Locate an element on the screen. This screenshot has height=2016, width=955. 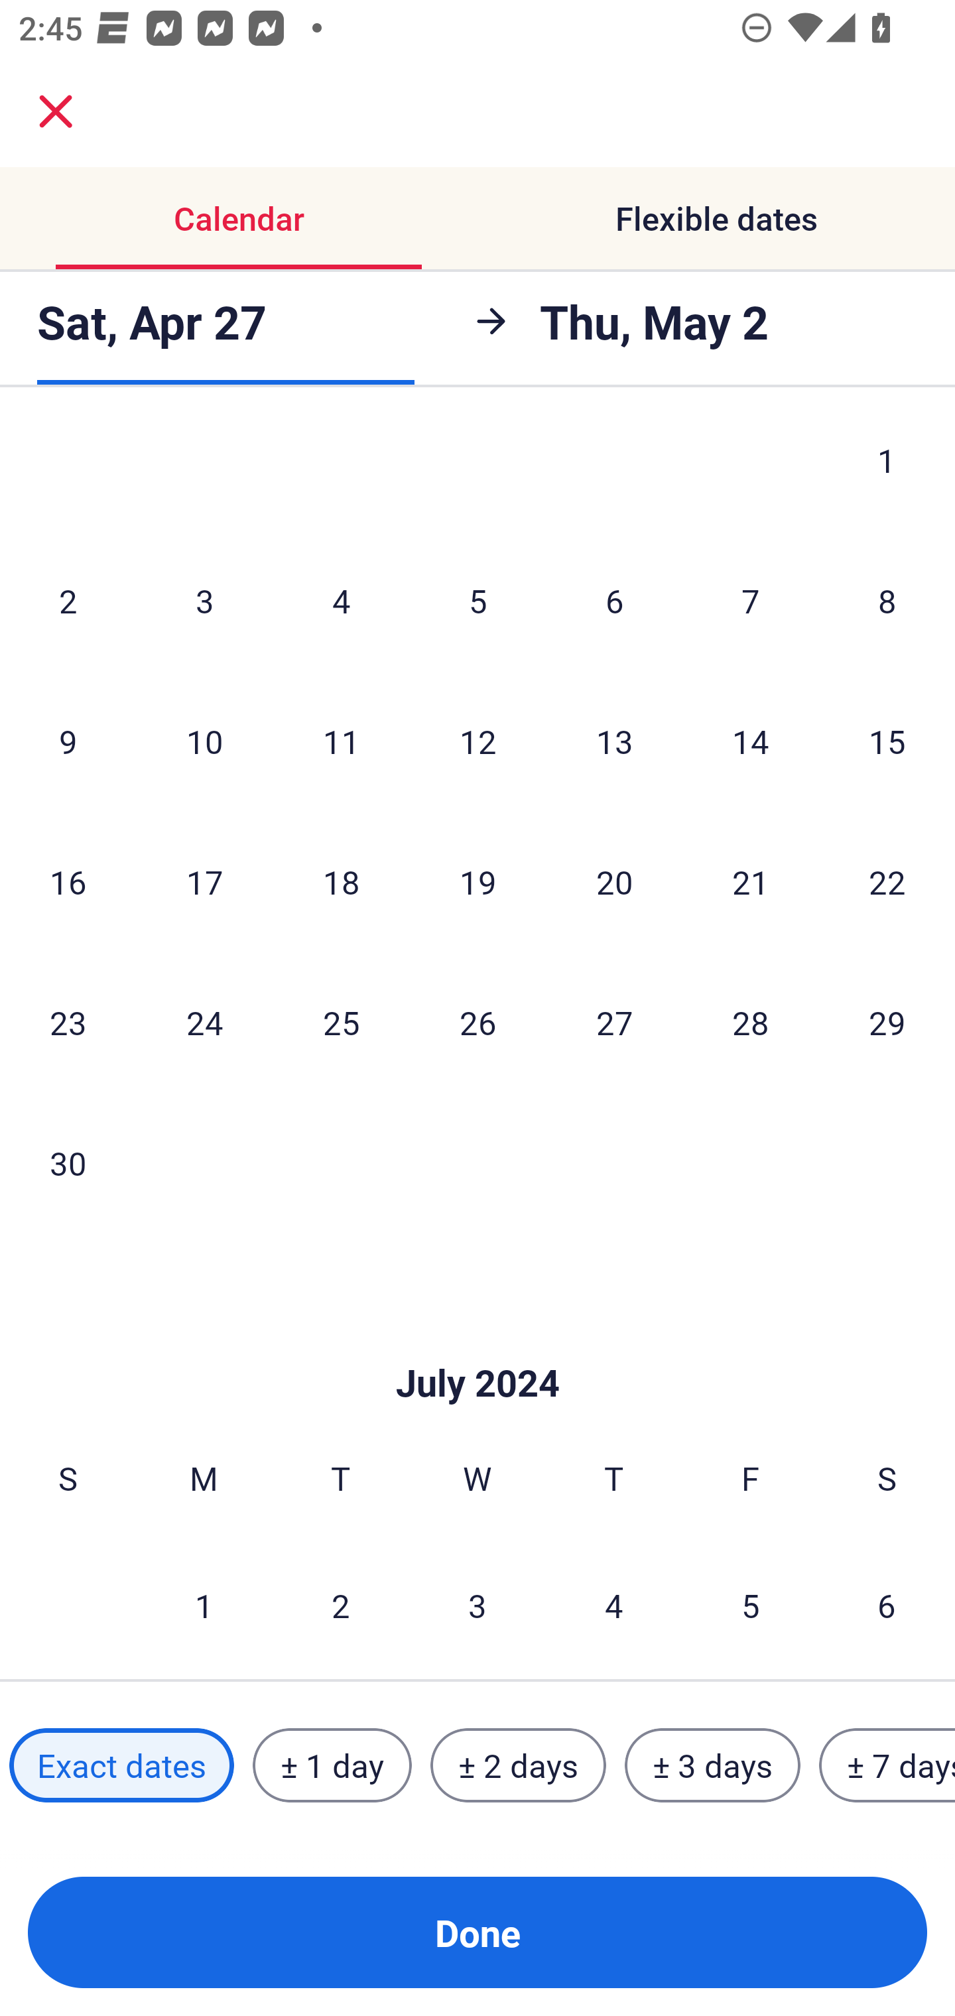
21 Friday, June 21, 2024 is located at coordinates (751, 882).